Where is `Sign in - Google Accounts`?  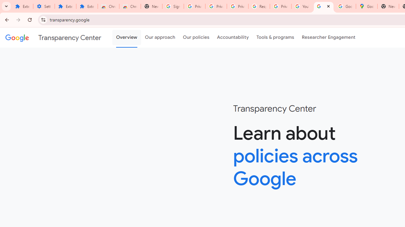
Sign in - Google Accounts is located at coordinates (173, 6).